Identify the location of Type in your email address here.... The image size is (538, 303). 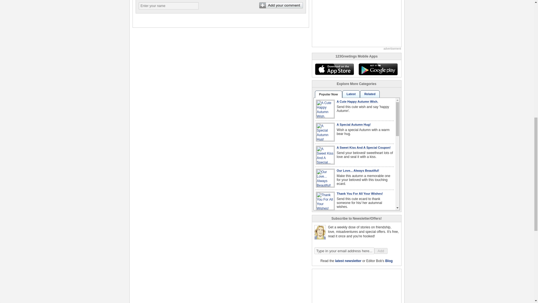
(344, 251).